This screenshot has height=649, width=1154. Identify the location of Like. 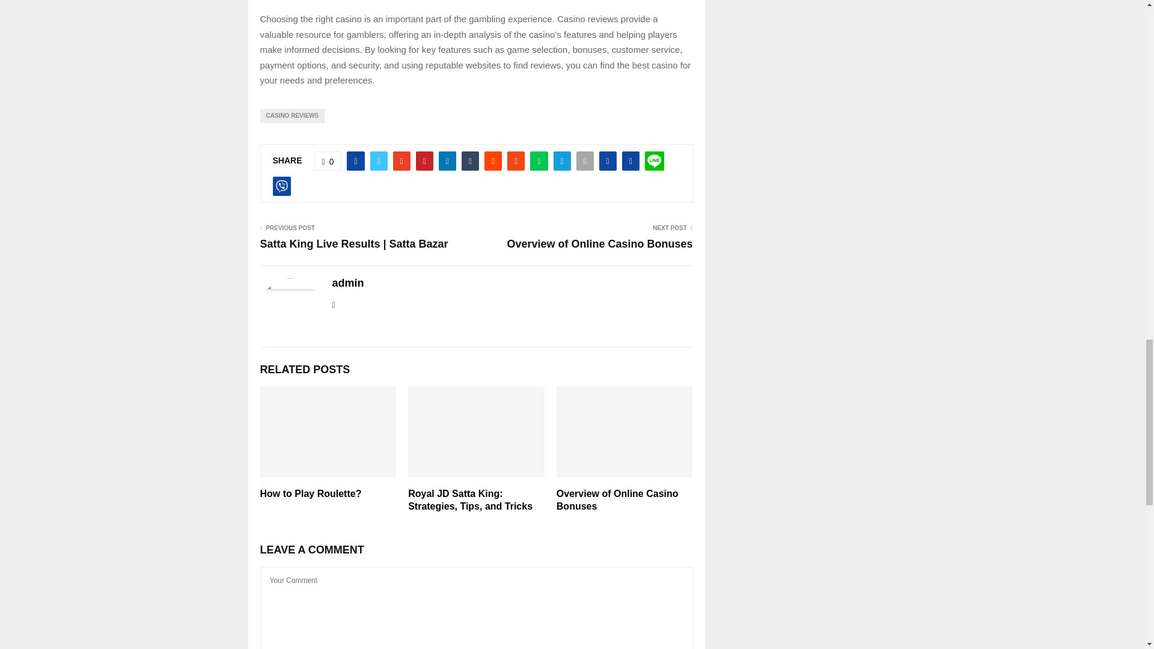
(328, 161).